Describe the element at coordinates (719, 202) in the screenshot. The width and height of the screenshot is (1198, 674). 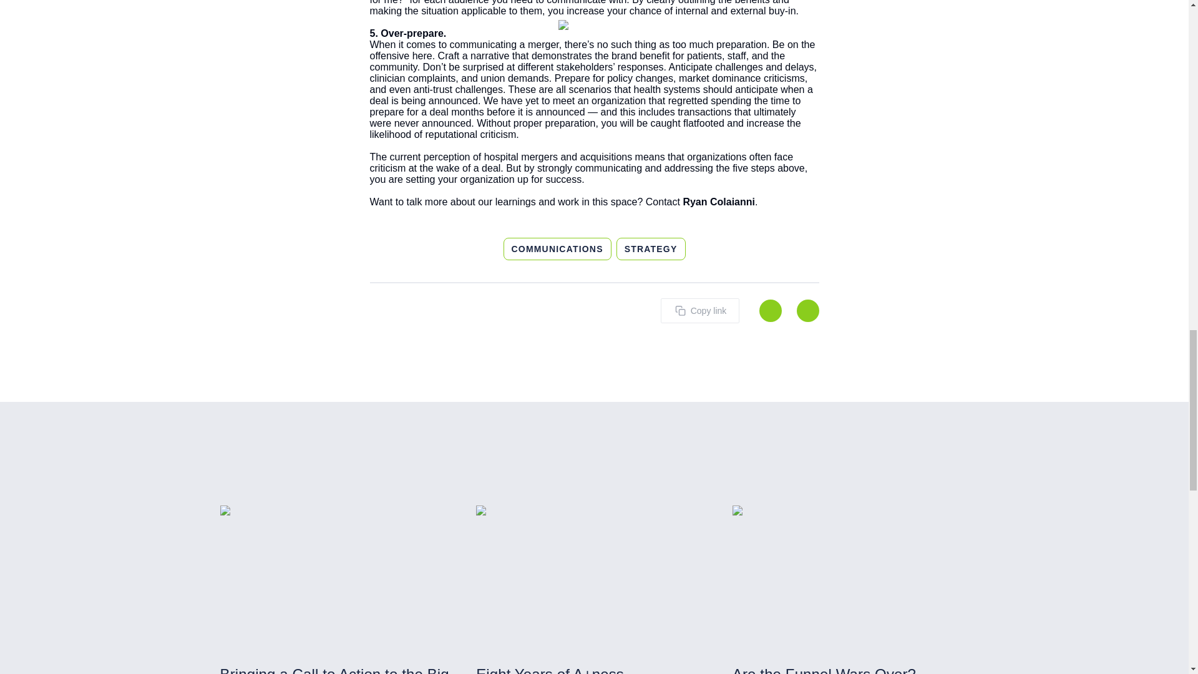
I see `Ryan Colaianni` at that location.